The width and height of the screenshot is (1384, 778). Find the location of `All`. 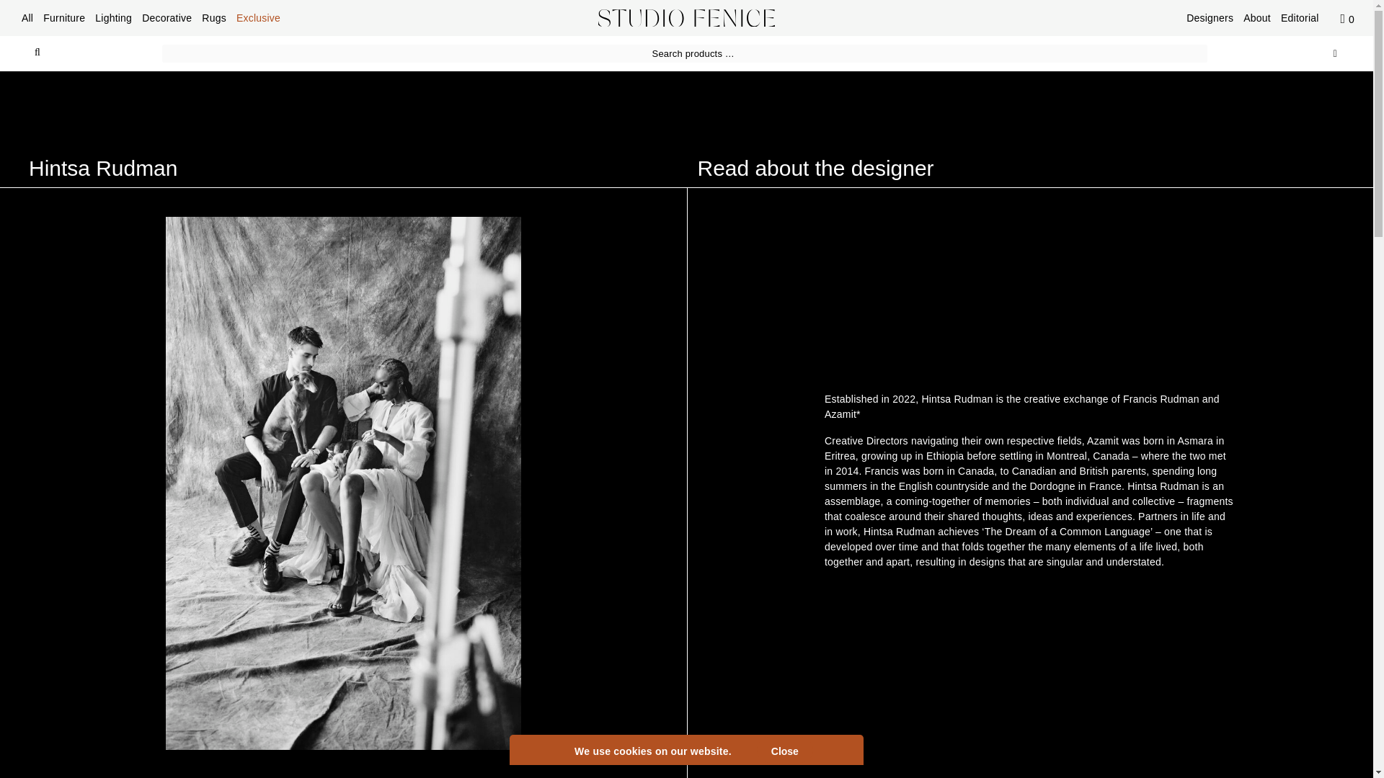

All is located at coordinates (27, 17).